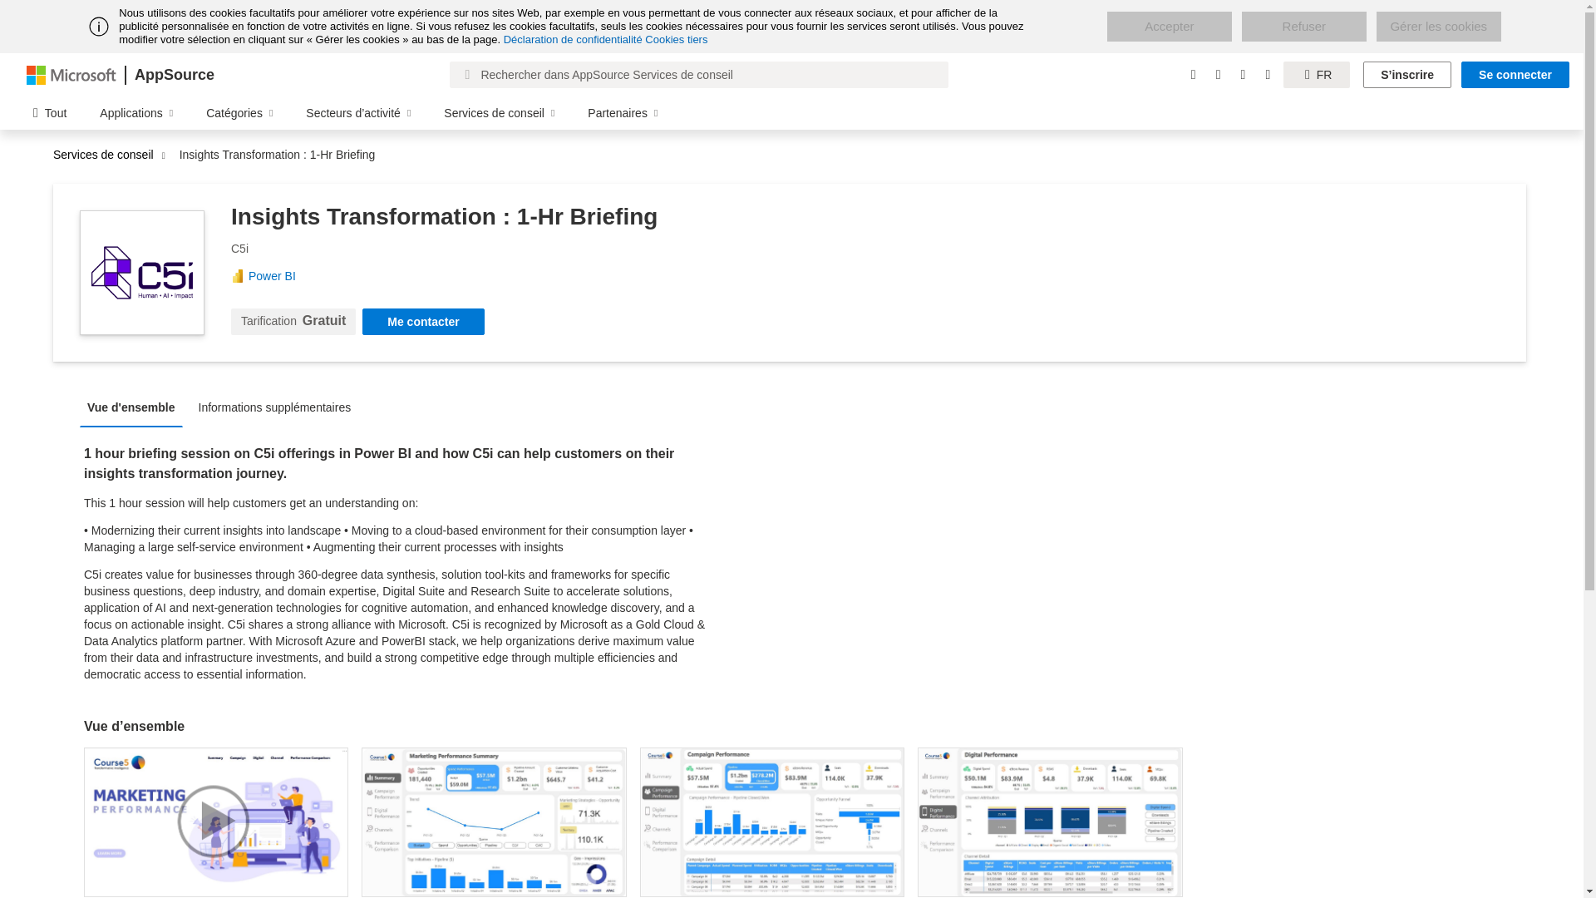  What do you see at coordinates (675, 39) in the screenshot?
I see `Cookies tiers` at bounding box center [675, 39].